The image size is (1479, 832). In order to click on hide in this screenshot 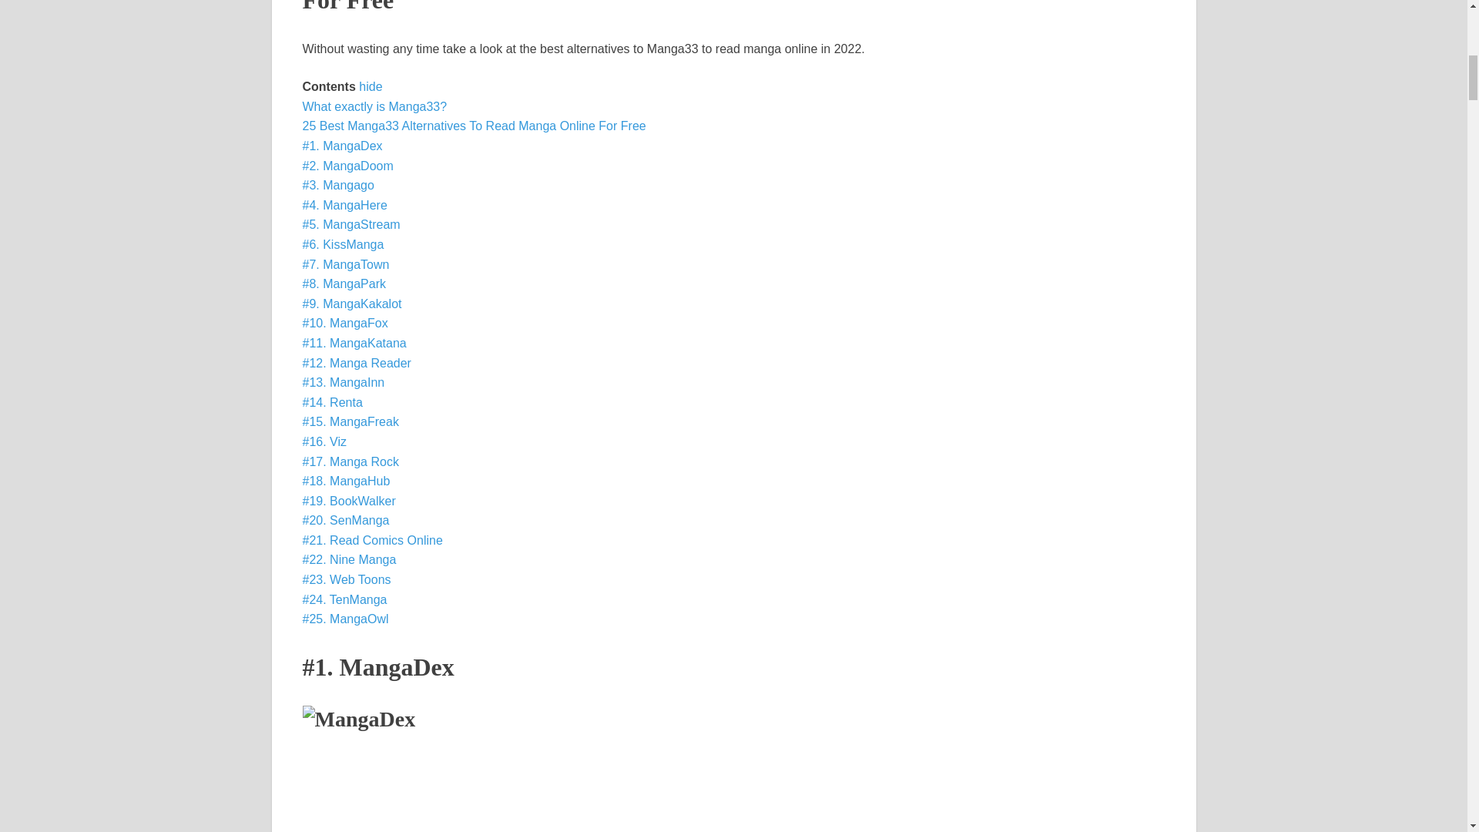, I will do `click(370, 86)`.